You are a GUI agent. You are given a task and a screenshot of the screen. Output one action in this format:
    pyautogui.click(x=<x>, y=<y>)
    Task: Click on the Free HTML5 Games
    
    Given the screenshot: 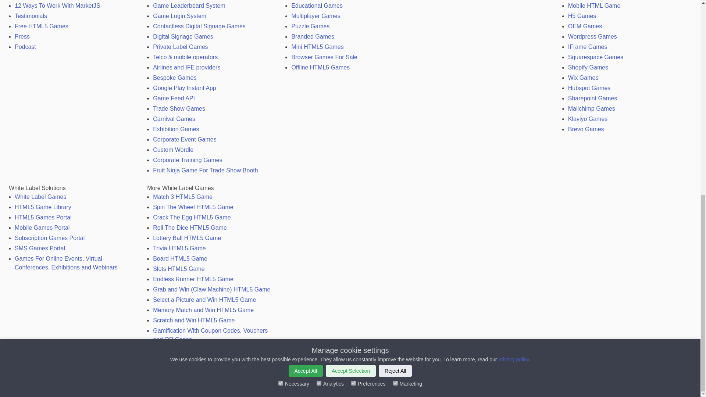 What is the action you would take?
    pyautogui.click(x=42, y=26)
    